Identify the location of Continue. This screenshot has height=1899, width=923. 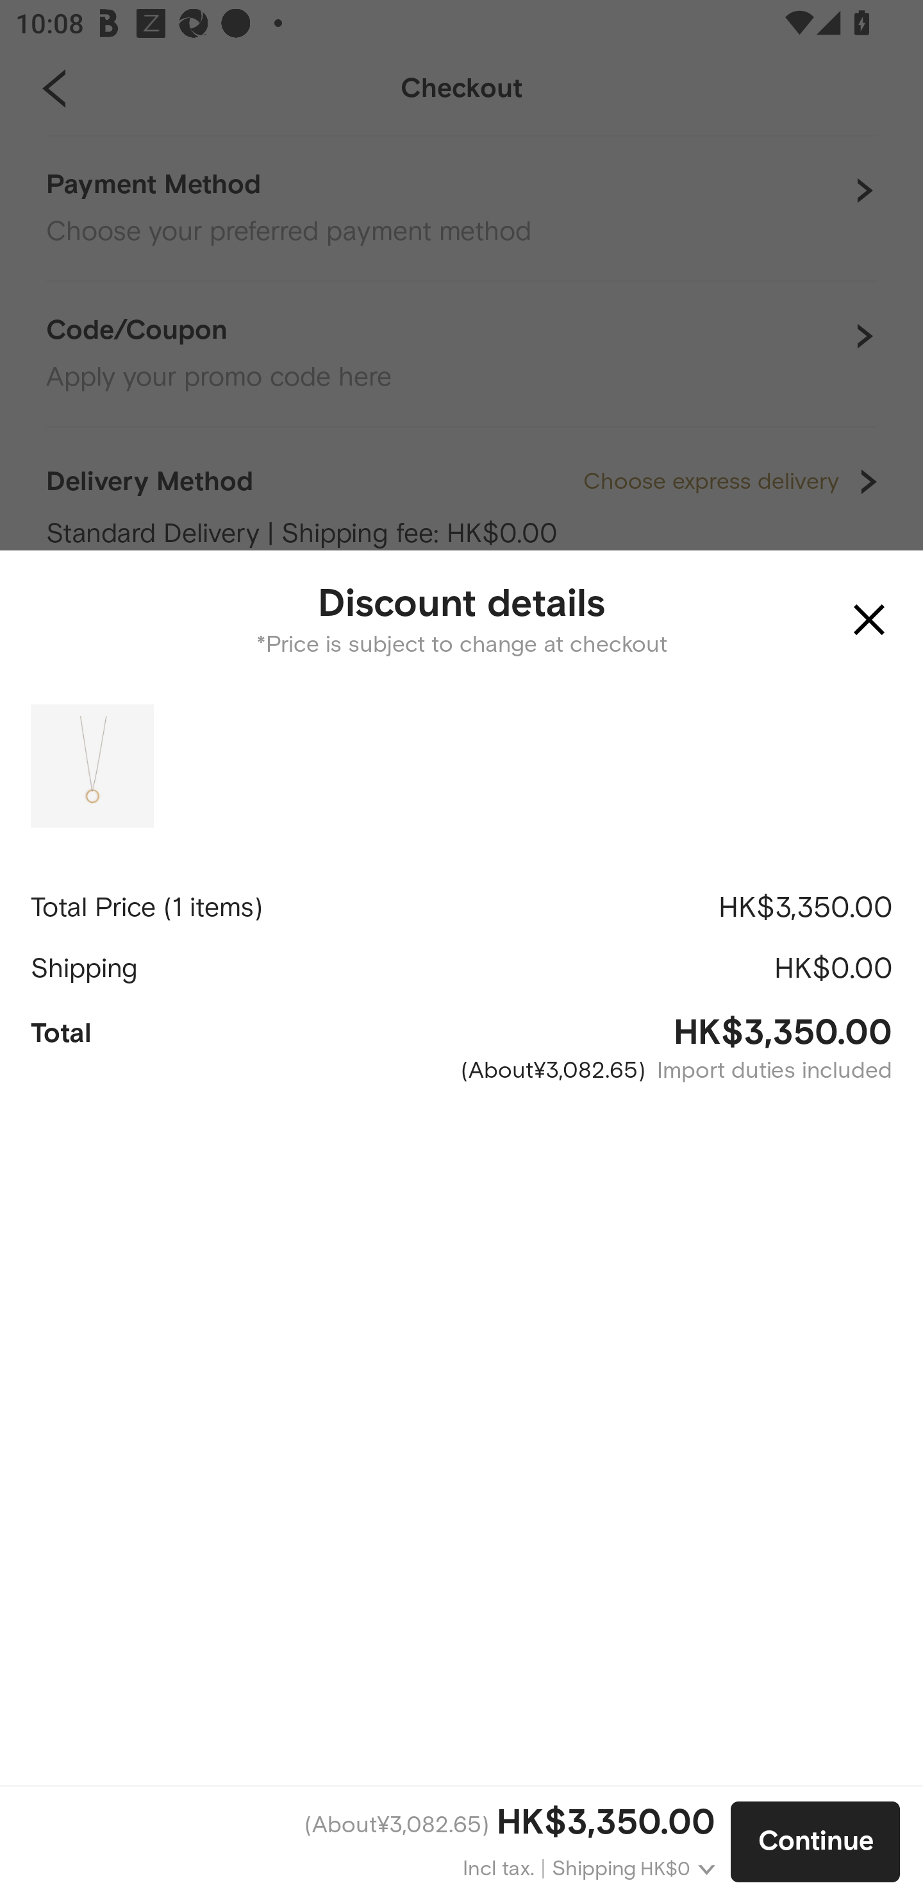
(815, 1842).